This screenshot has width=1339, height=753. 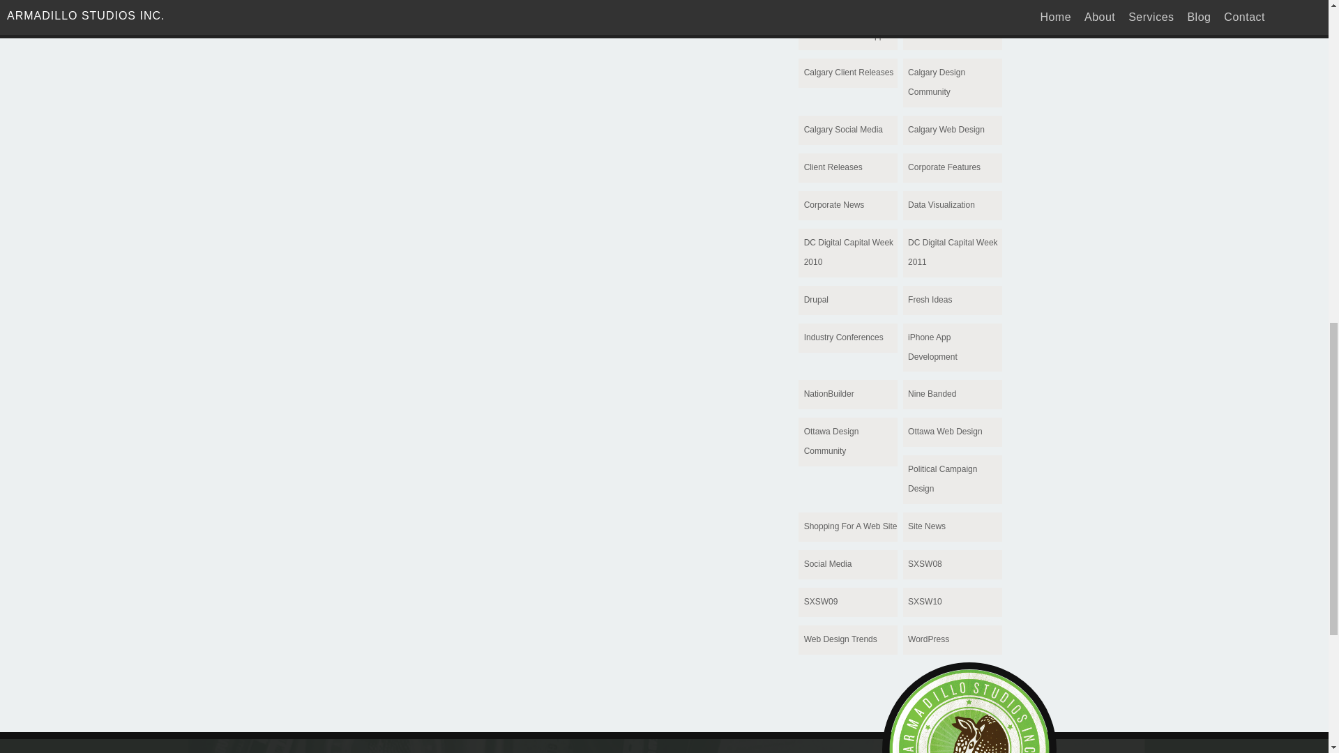 What do you see at coordinates (847, 168) in the screenshot?
I see `Client Releases` at bounding box center [847, 168].